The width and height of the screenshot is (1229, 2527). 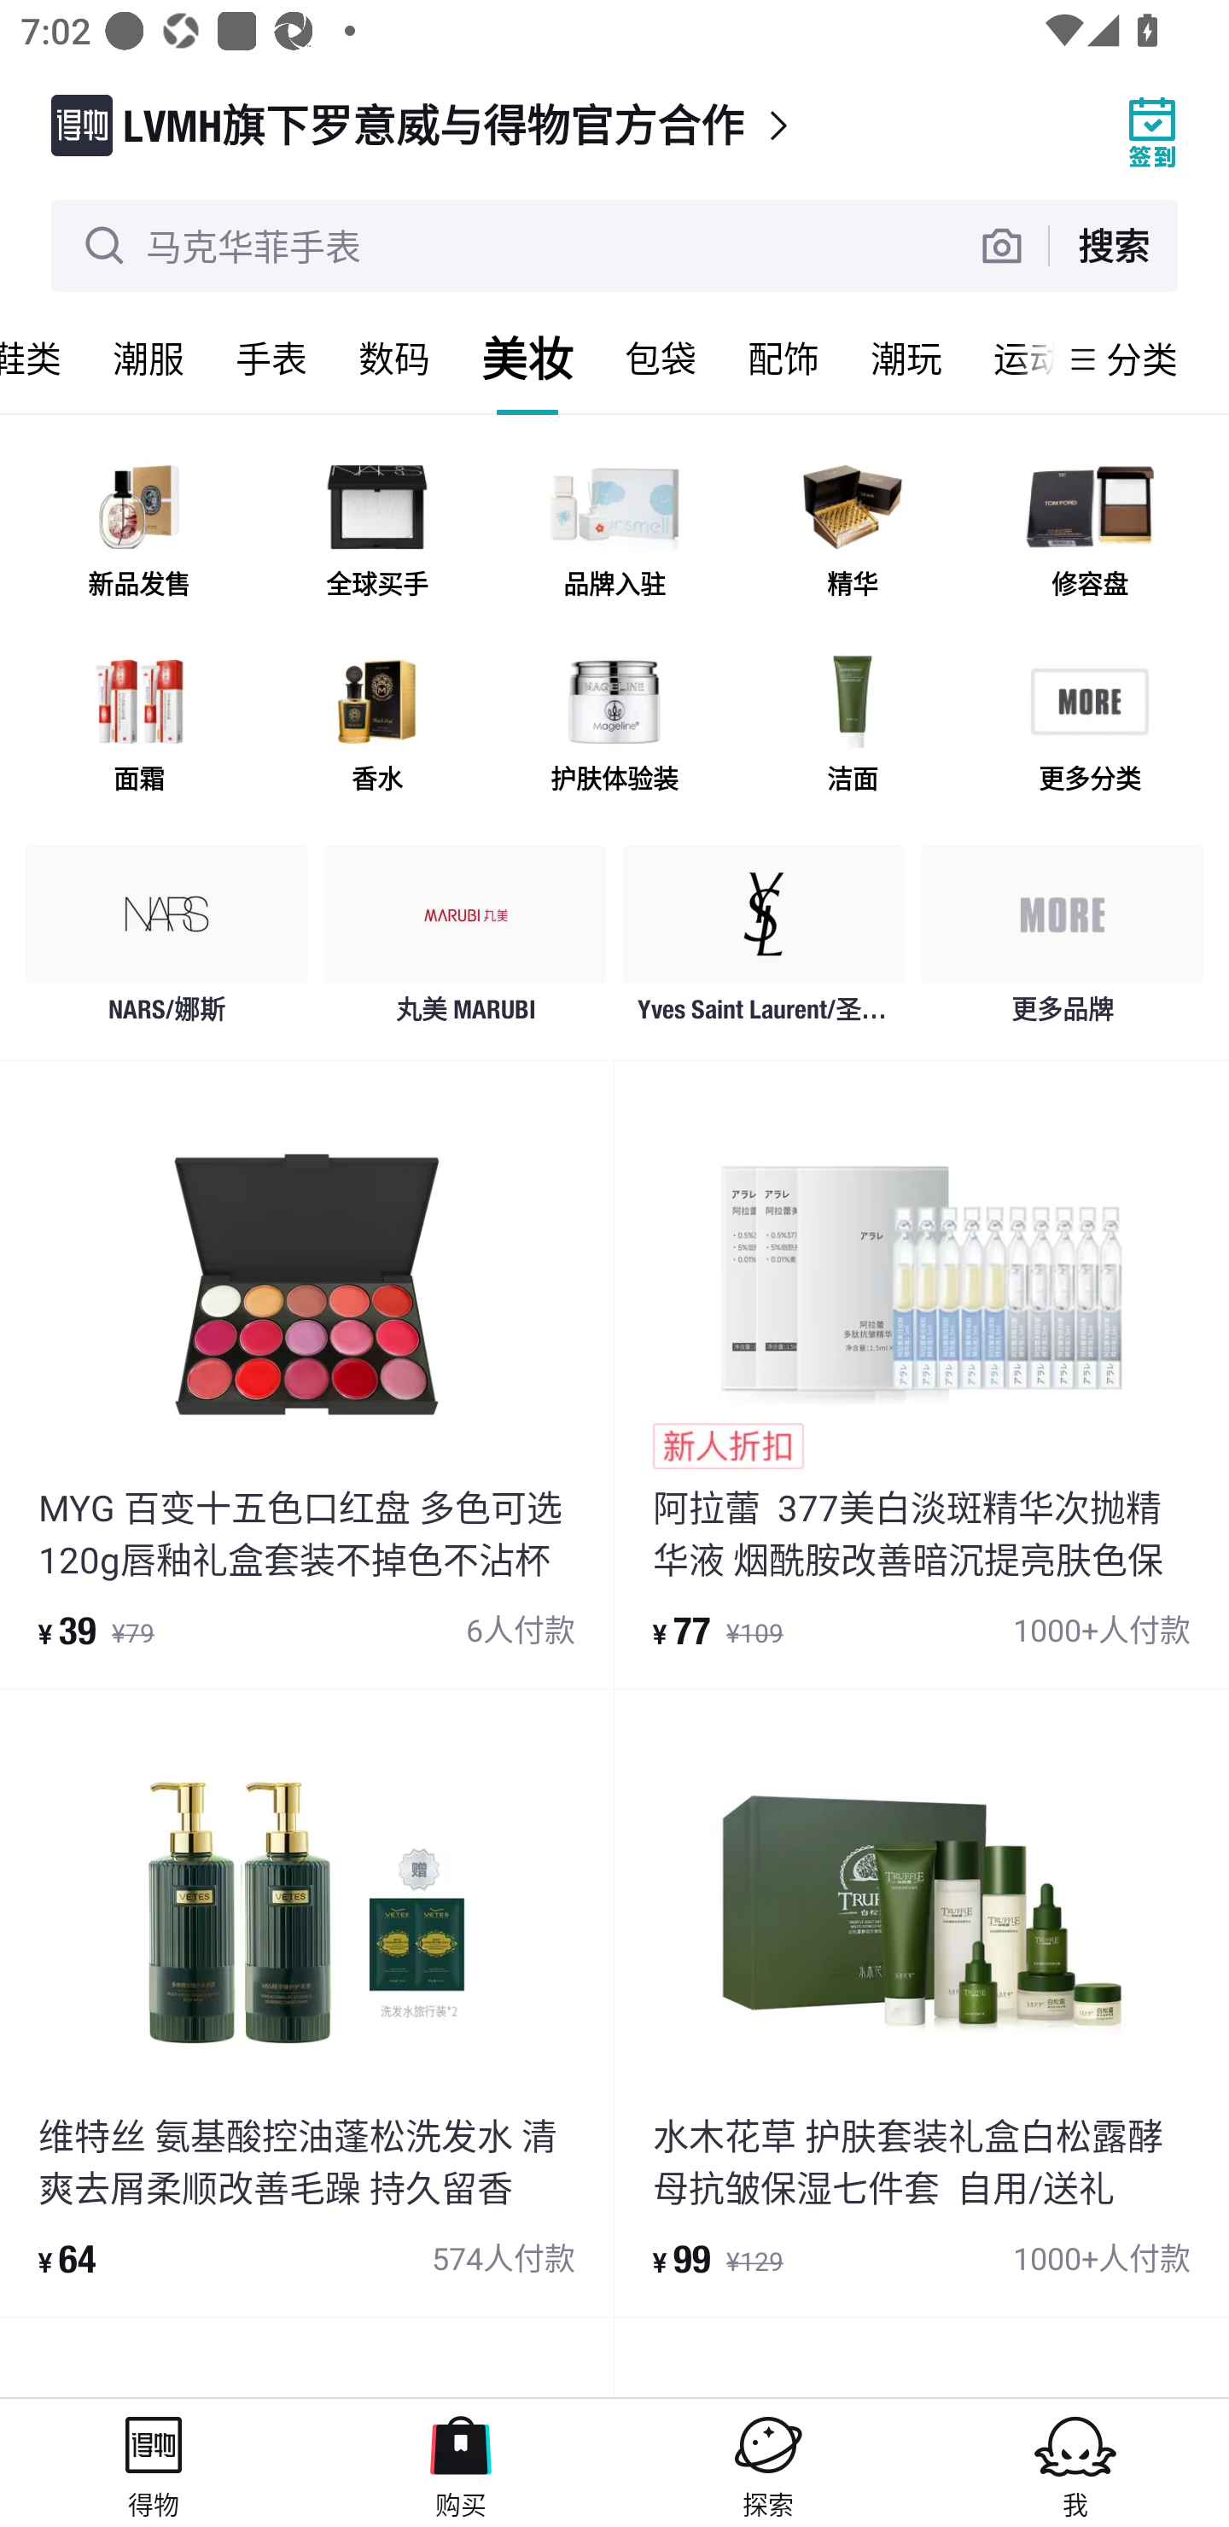 I want to click on 包袋, so click(x=661, y=359).